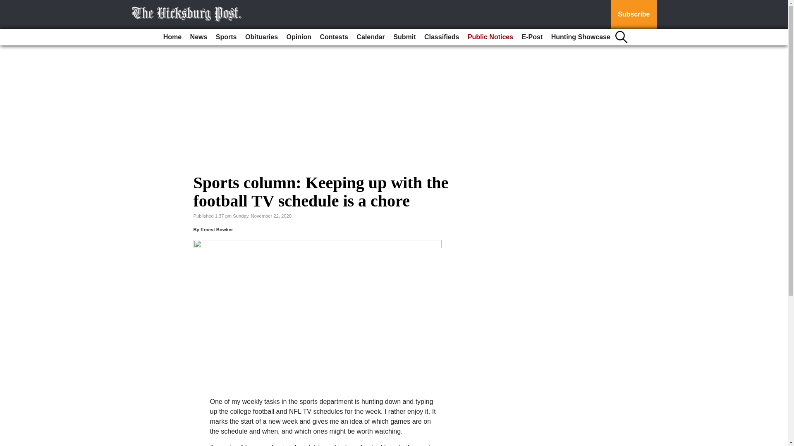 Image resolution: width=794 pixels, height=446 pixels. I want to click on Go, so click(7, 5).